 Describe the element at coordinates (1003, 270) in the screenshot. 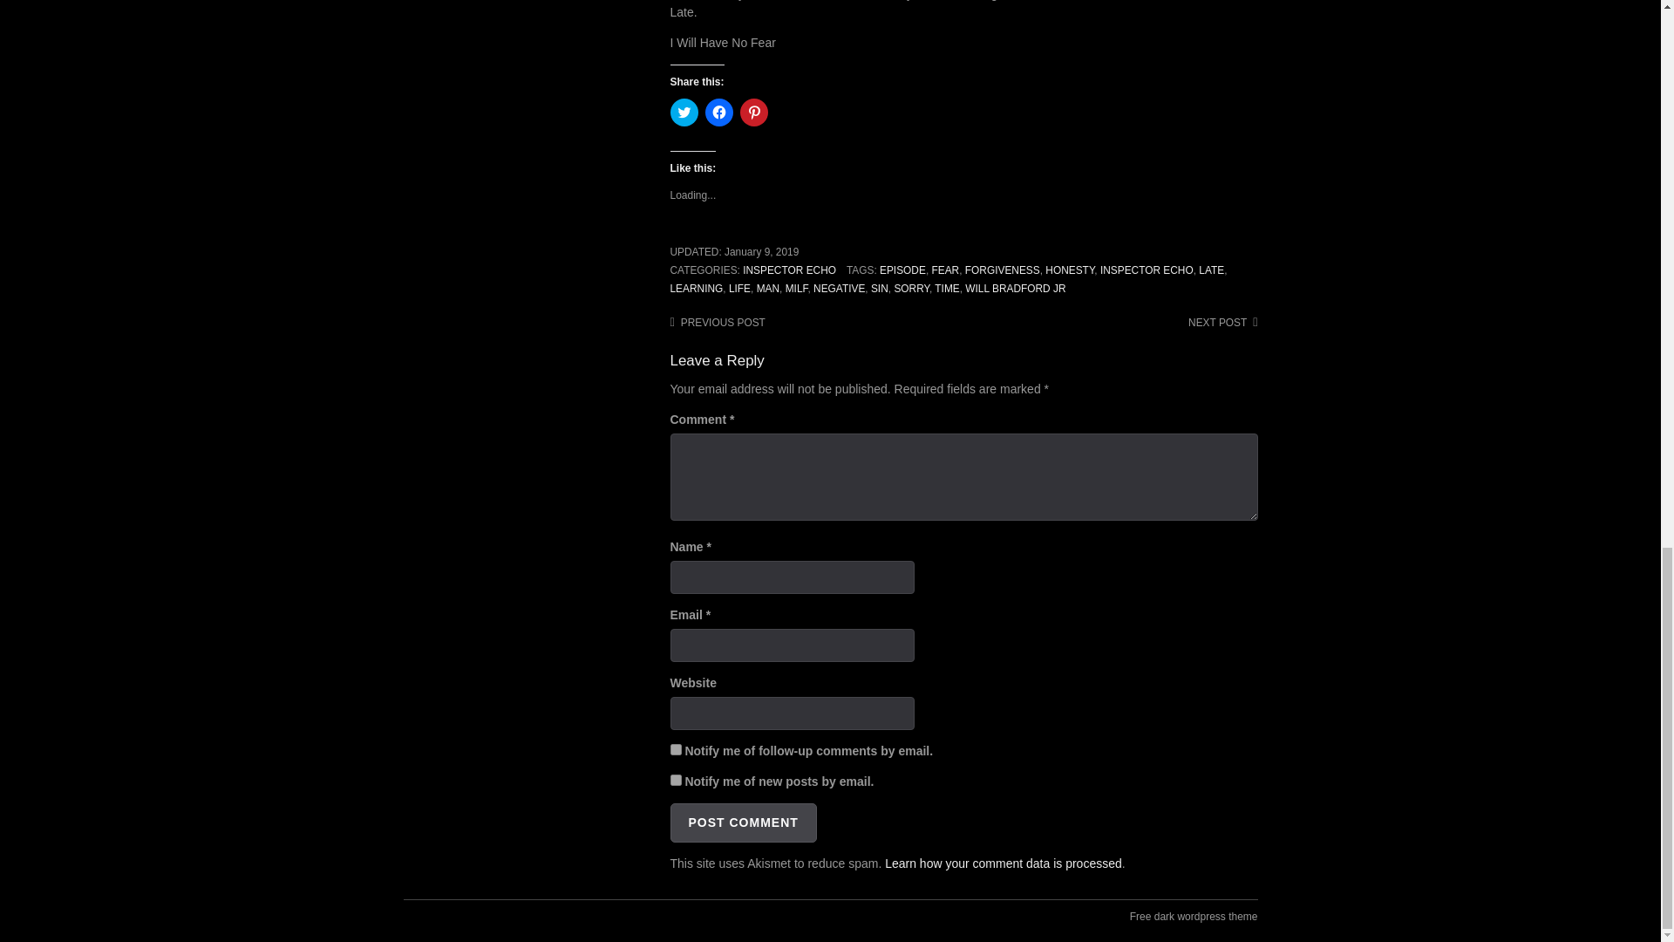

I see `FORGIVENESS` at that location.